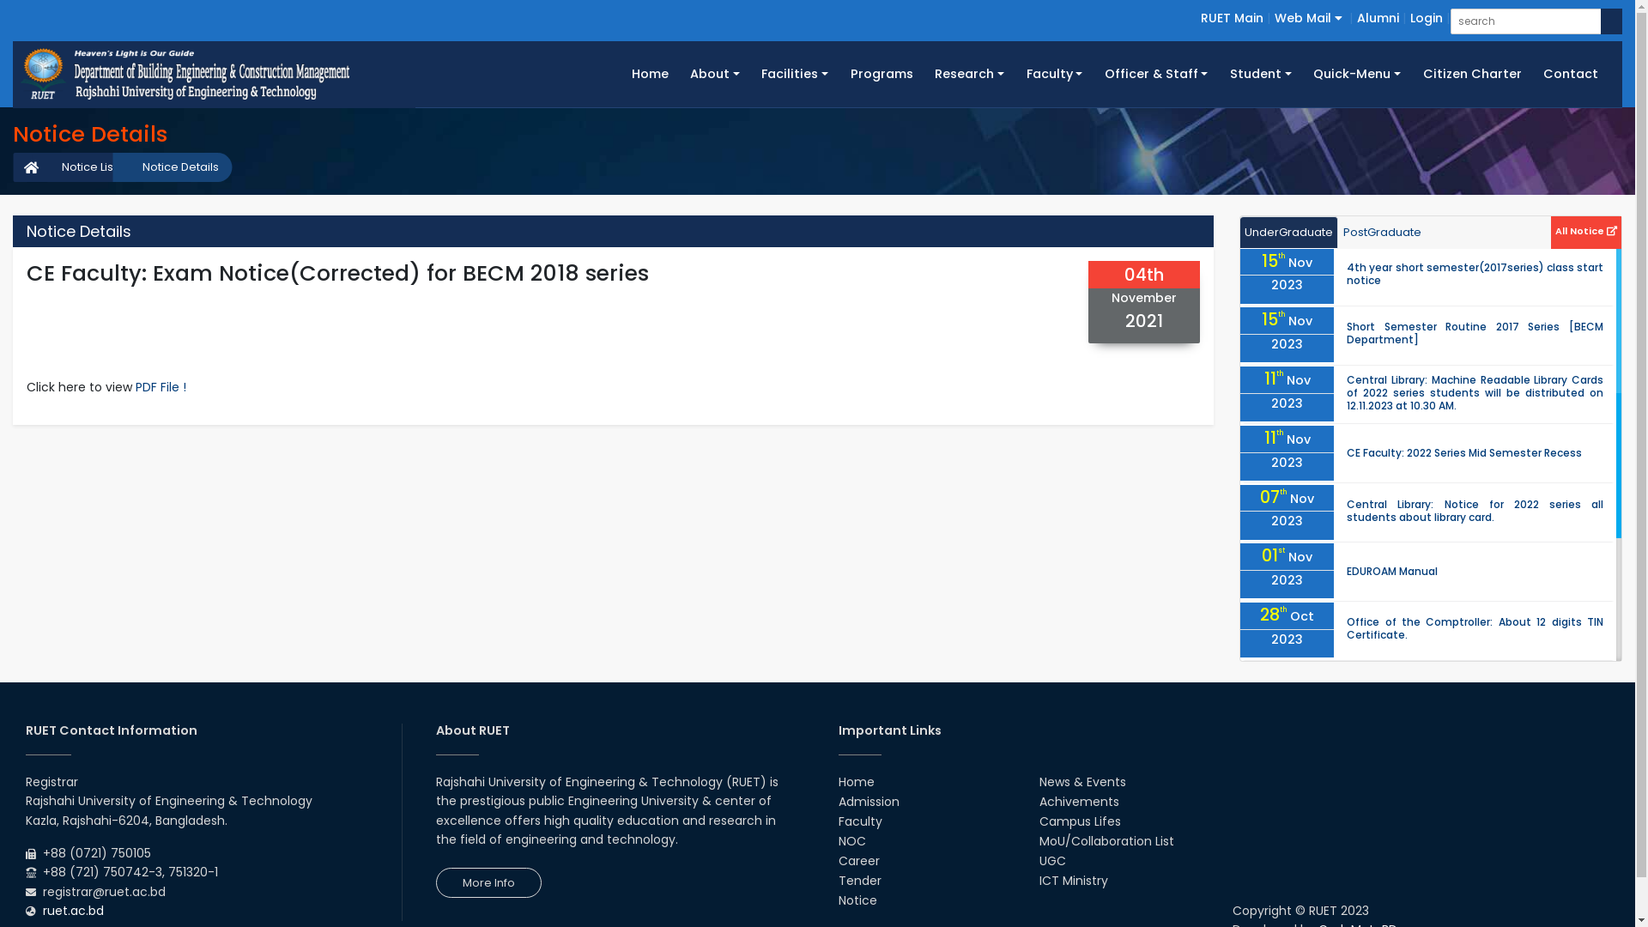 Image resolution: width=1648 pixels, height=927 pixels. Describe the element at coordinates (1427, 18) in the screenshot. I see `Login` at that location.